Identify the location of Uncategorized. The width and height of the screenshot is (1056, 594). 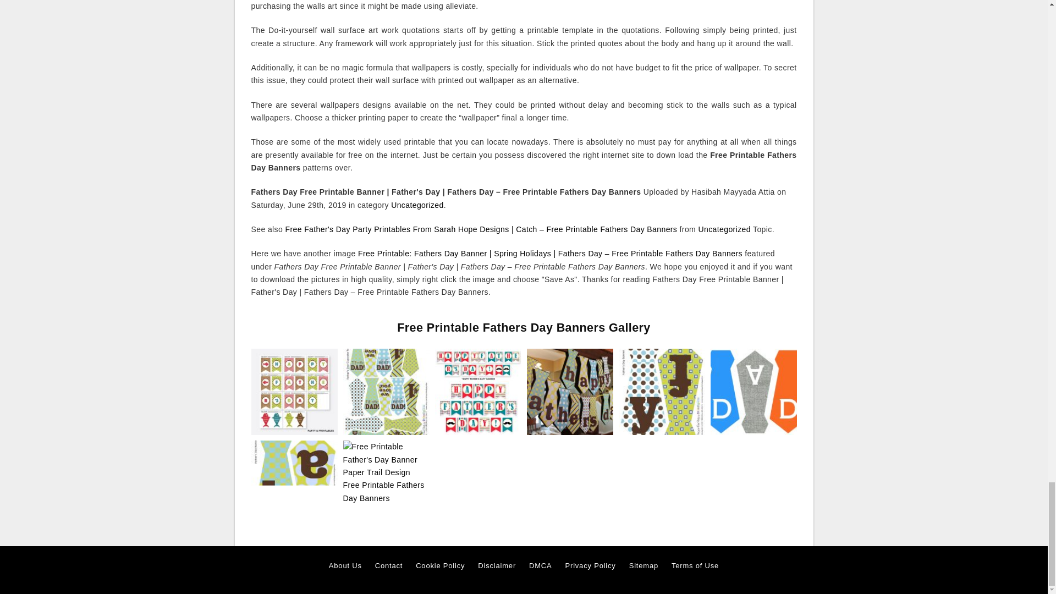
(724, 229).